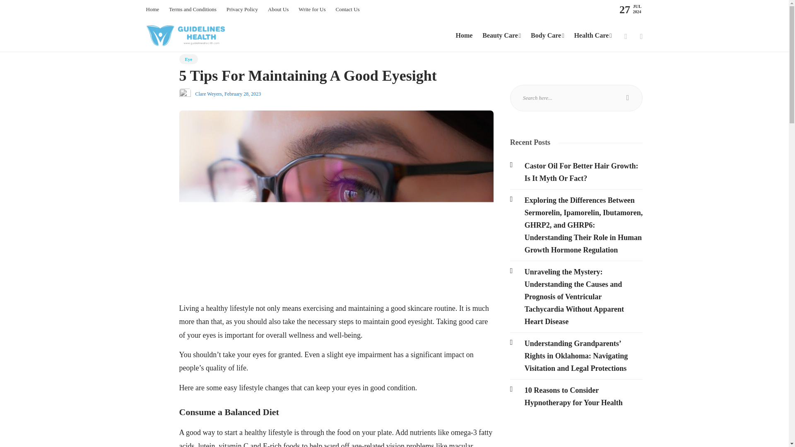 Image resolution: width=795 pixels, height=447 pixels. I want to click on Contact Us, so click(347, 10).